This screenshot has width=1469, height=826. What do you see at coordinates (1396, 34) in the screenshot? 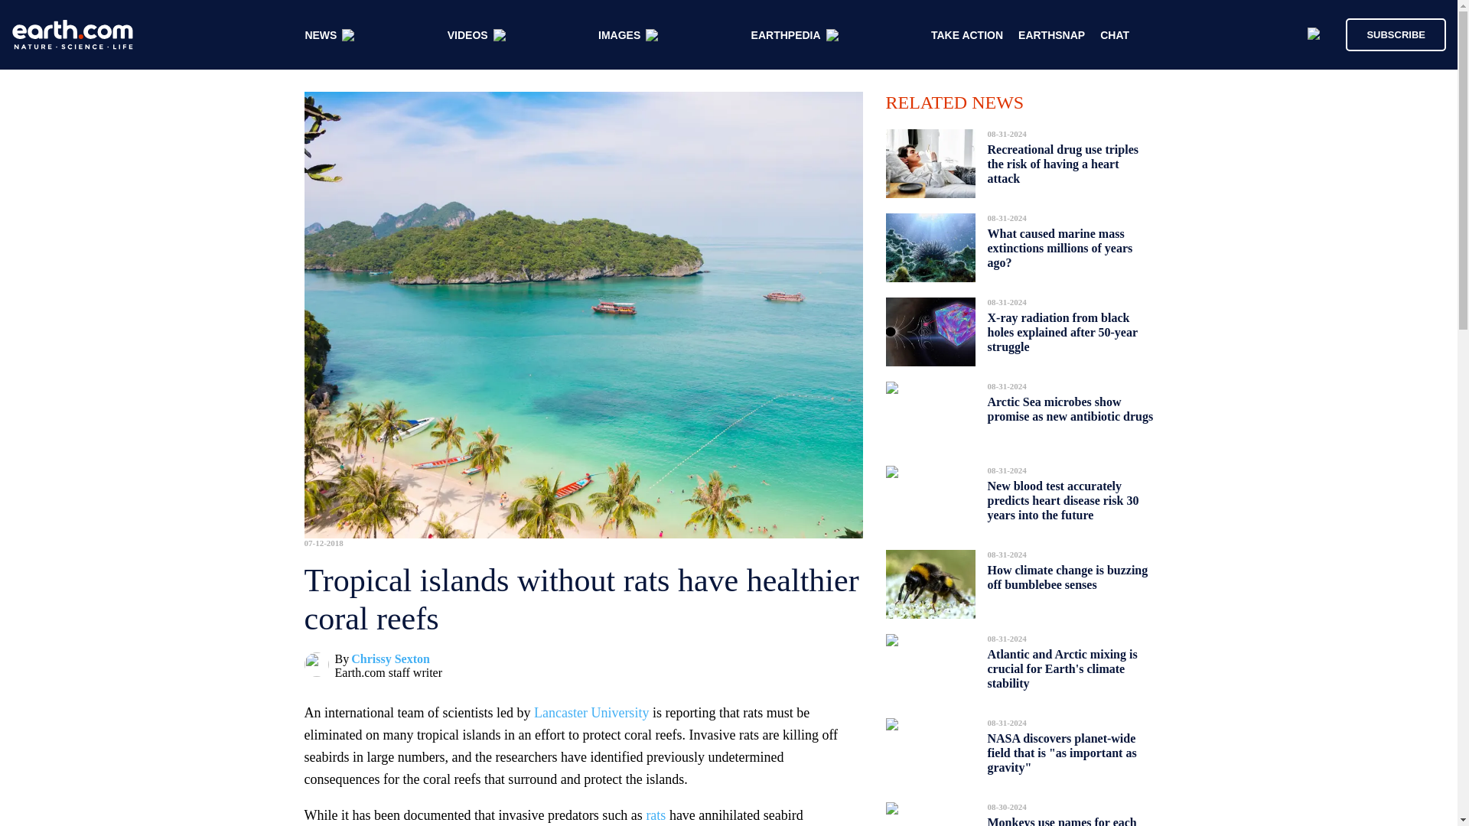
I see `SUBSCRIBE` at bounding box center [1396, 34].